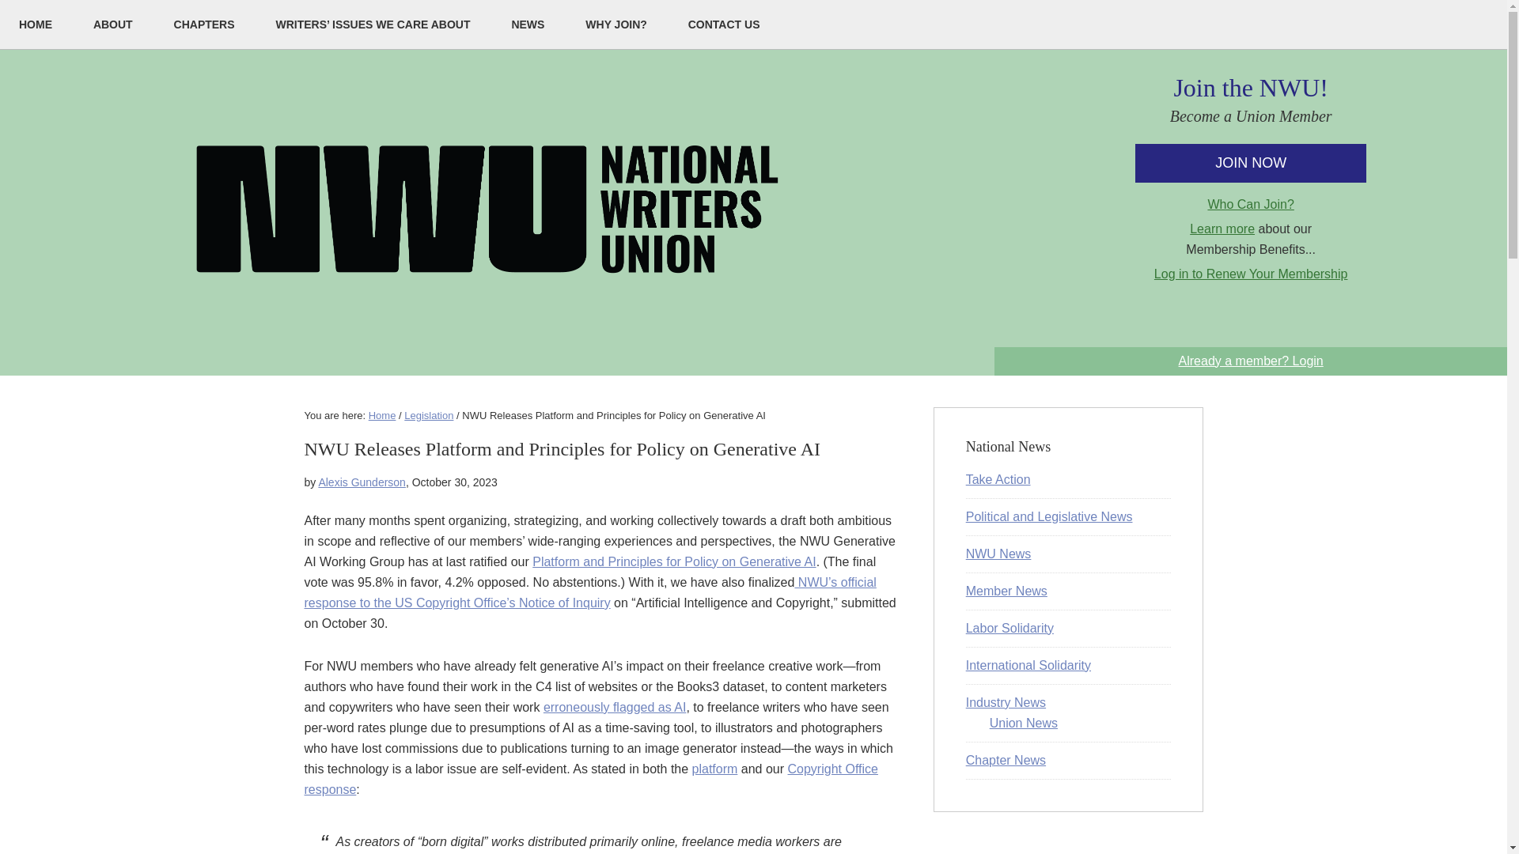 Image resolution: width=1519 pixels, height=854 pixels. Describe the element at coordinates (361, 482) in the screenshot. I see `Posts by Alexis Gunderson` at that location.